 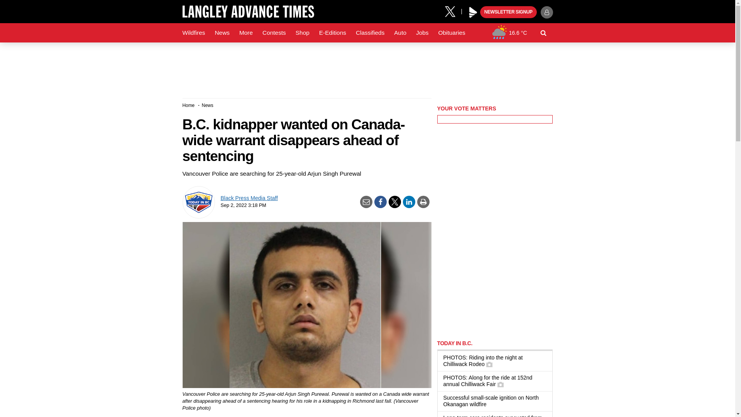 What do you see at coordinates (473, 12) in the screenshot?
I see `Black Press Media` at bounding box center [473, 12].